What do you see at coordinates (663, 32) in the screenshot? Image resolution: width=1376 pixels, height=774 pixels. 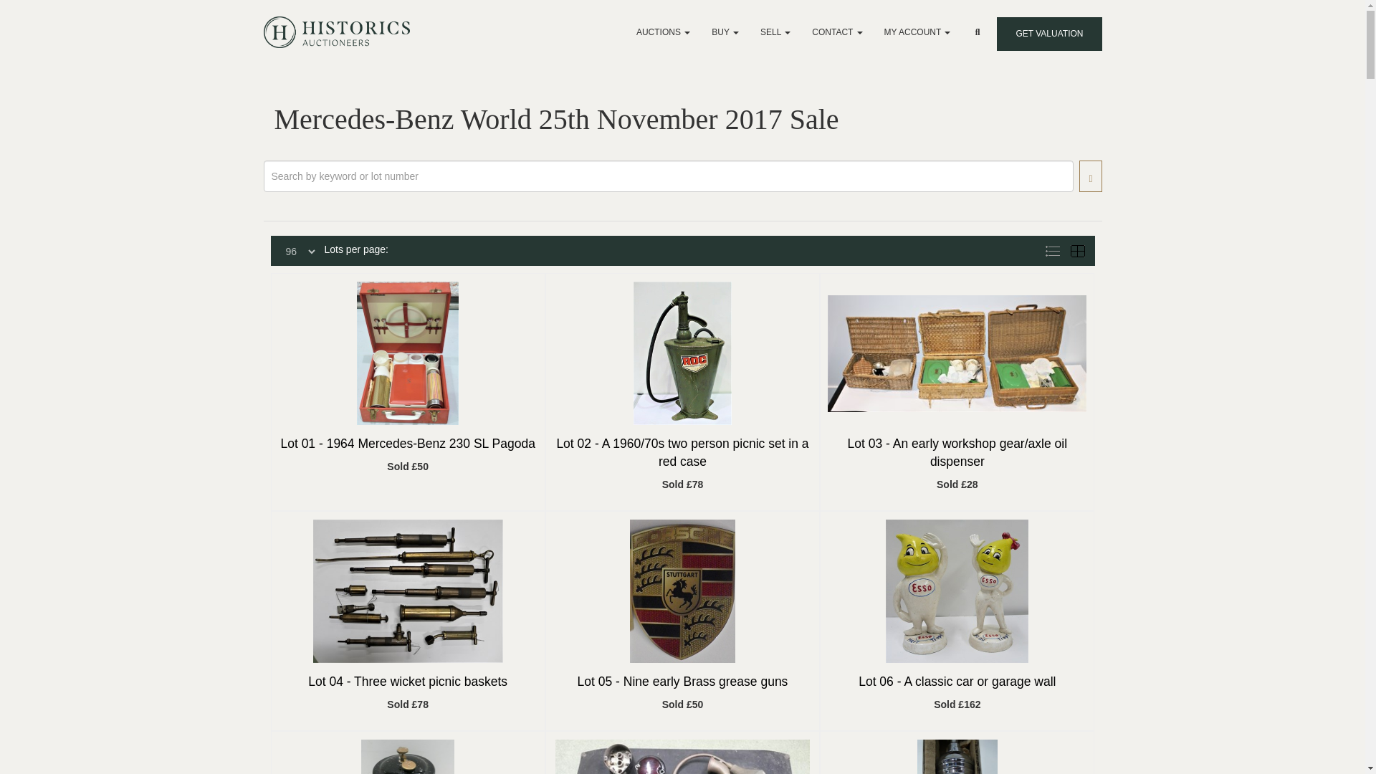 I see `AUCTIONS` at bounding box center [663, 32].